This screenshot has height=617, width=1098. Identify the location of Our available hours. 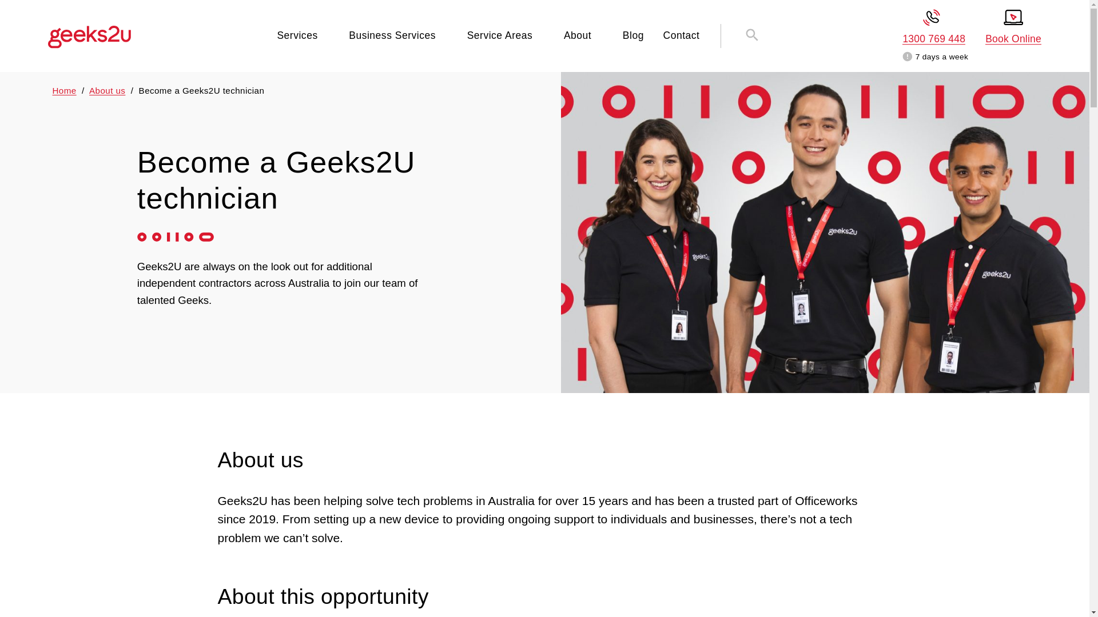
(907, 57).